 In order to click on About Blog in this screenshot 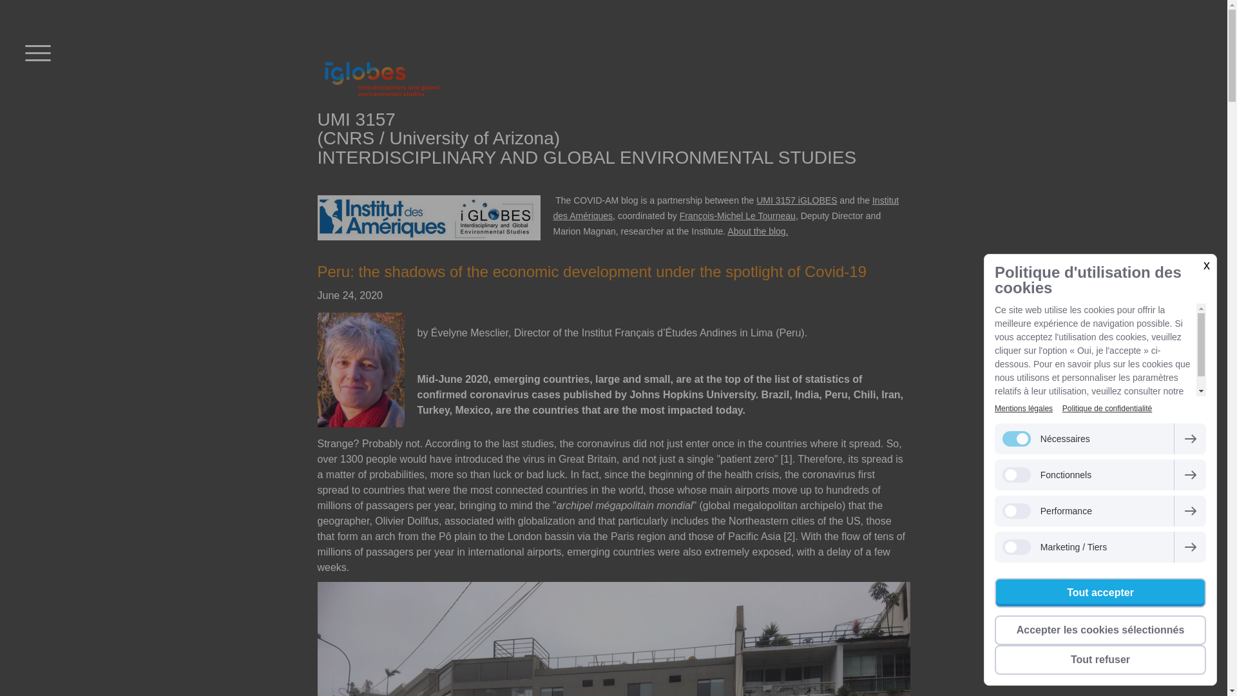, I will do `click(758, 231)`.